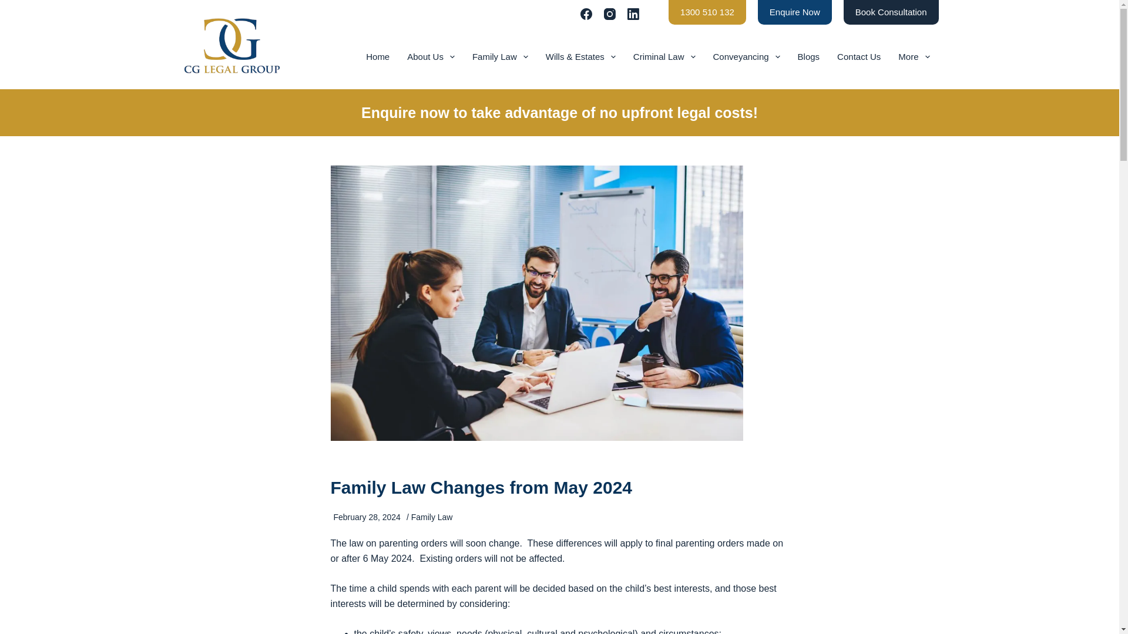 The width and height of the screenshot is (1128, 634). Describe the element at coordinates (12, 6) in the screenshot. I see `Skip to content` at that location.